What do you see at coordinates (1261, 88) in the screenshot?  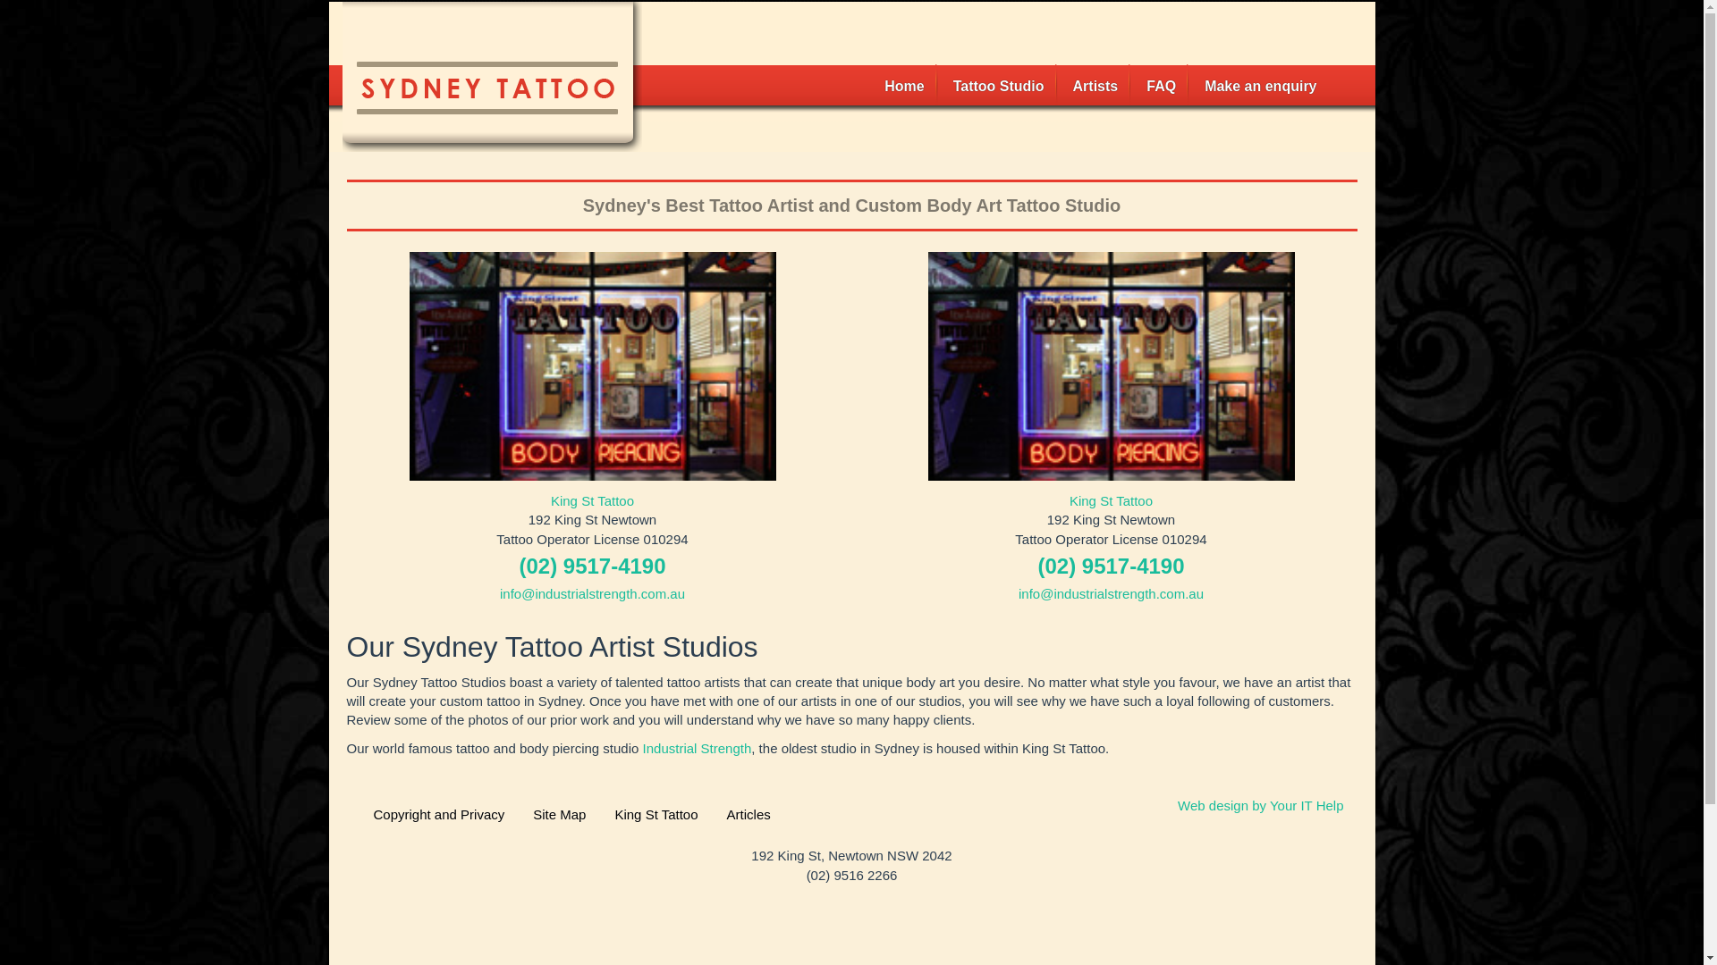 I see `Make an enquiry` at bounding box center [1261, 88].